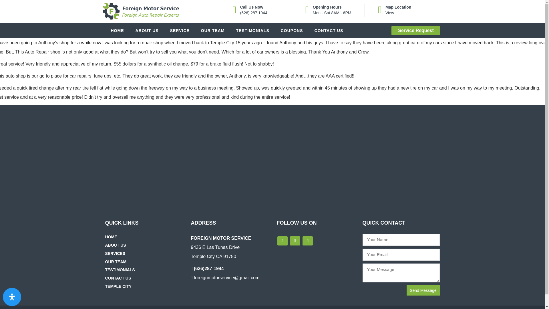  What do you see at coordinates (113, 237) in the screenshot?
I see `HOME` at bounding box center [113, 237].